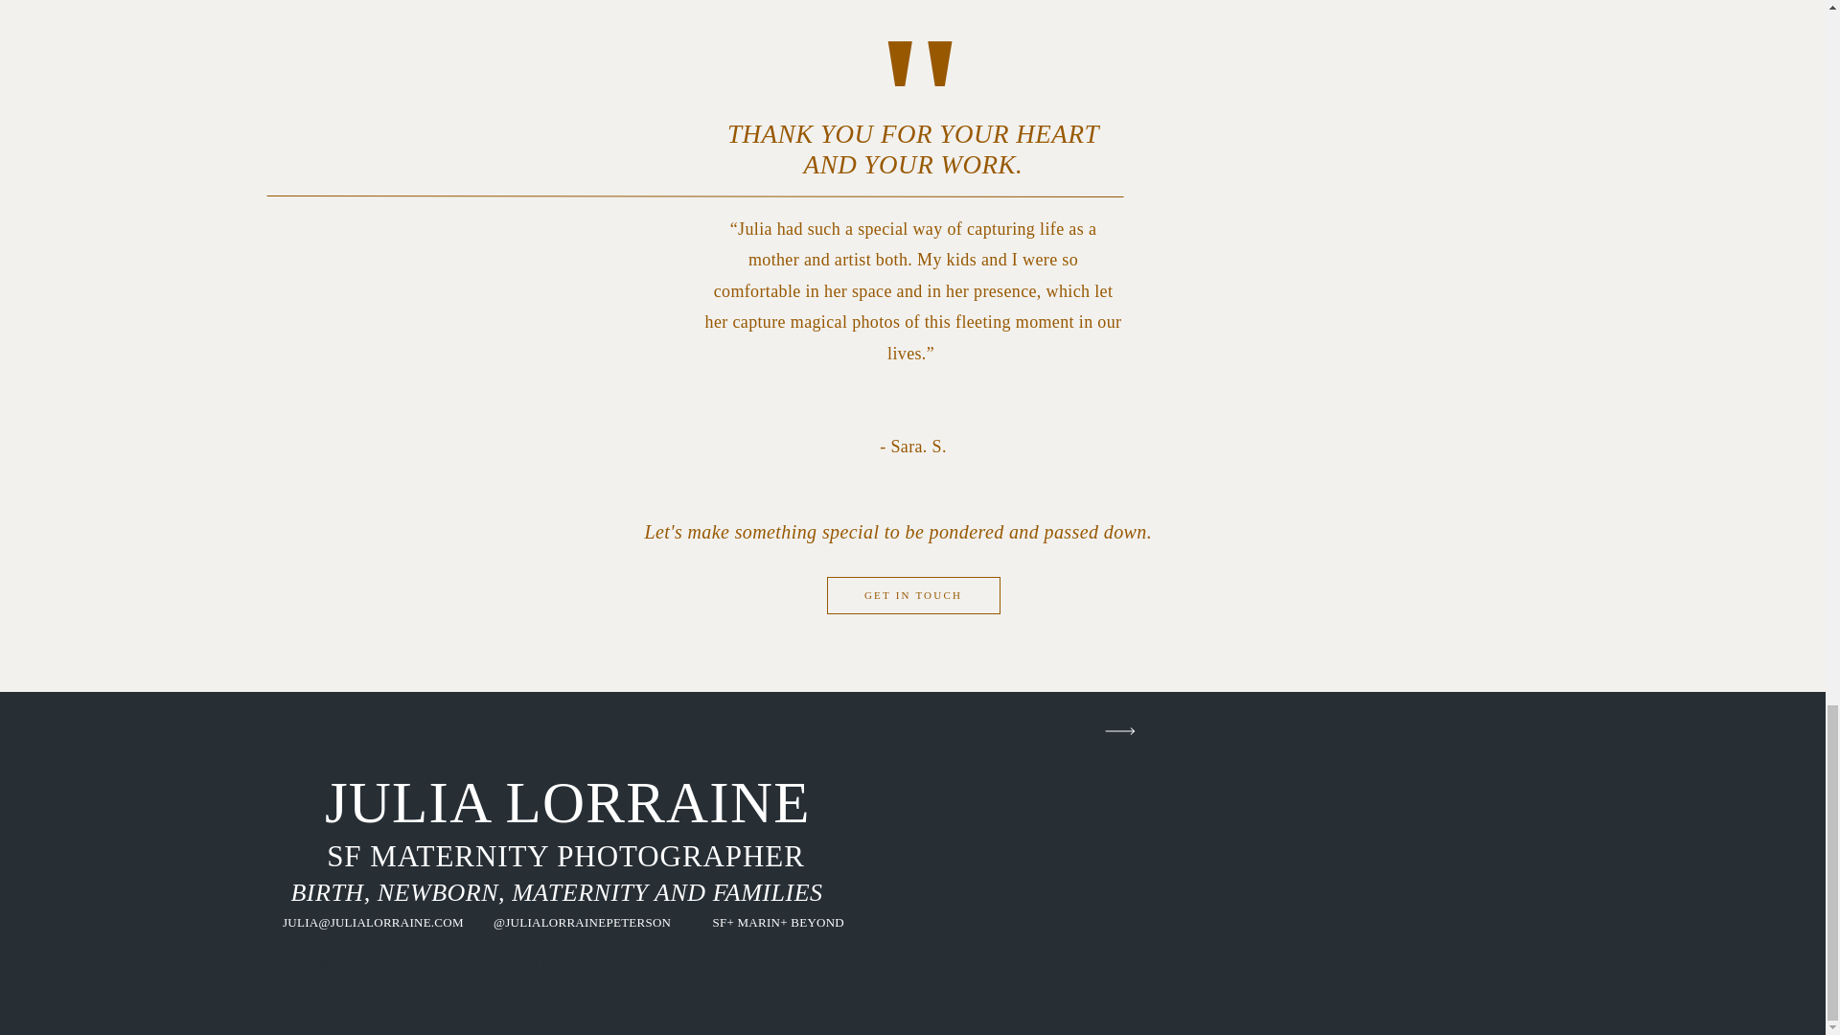  What do you see at coordinates (912, 599) in the screenshot?
I see `GET IN TOUCH` at bounding box center [912, 599].